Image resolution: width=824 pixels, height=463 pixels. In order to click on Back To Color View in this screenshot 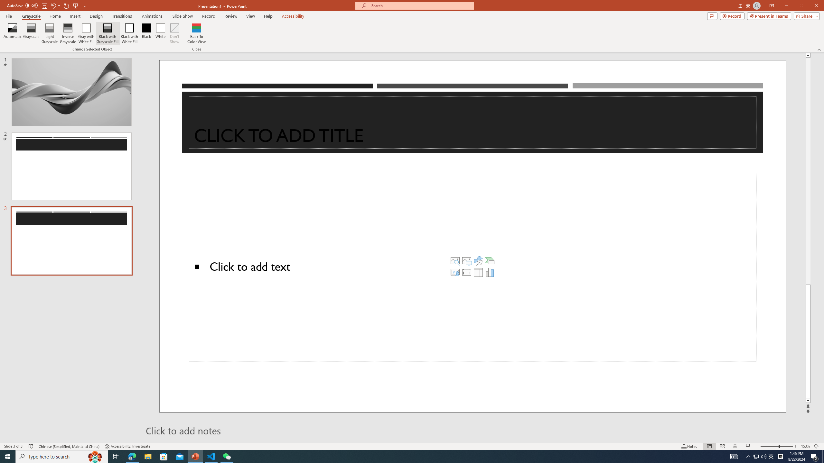, I will do `click(197, 33)`.